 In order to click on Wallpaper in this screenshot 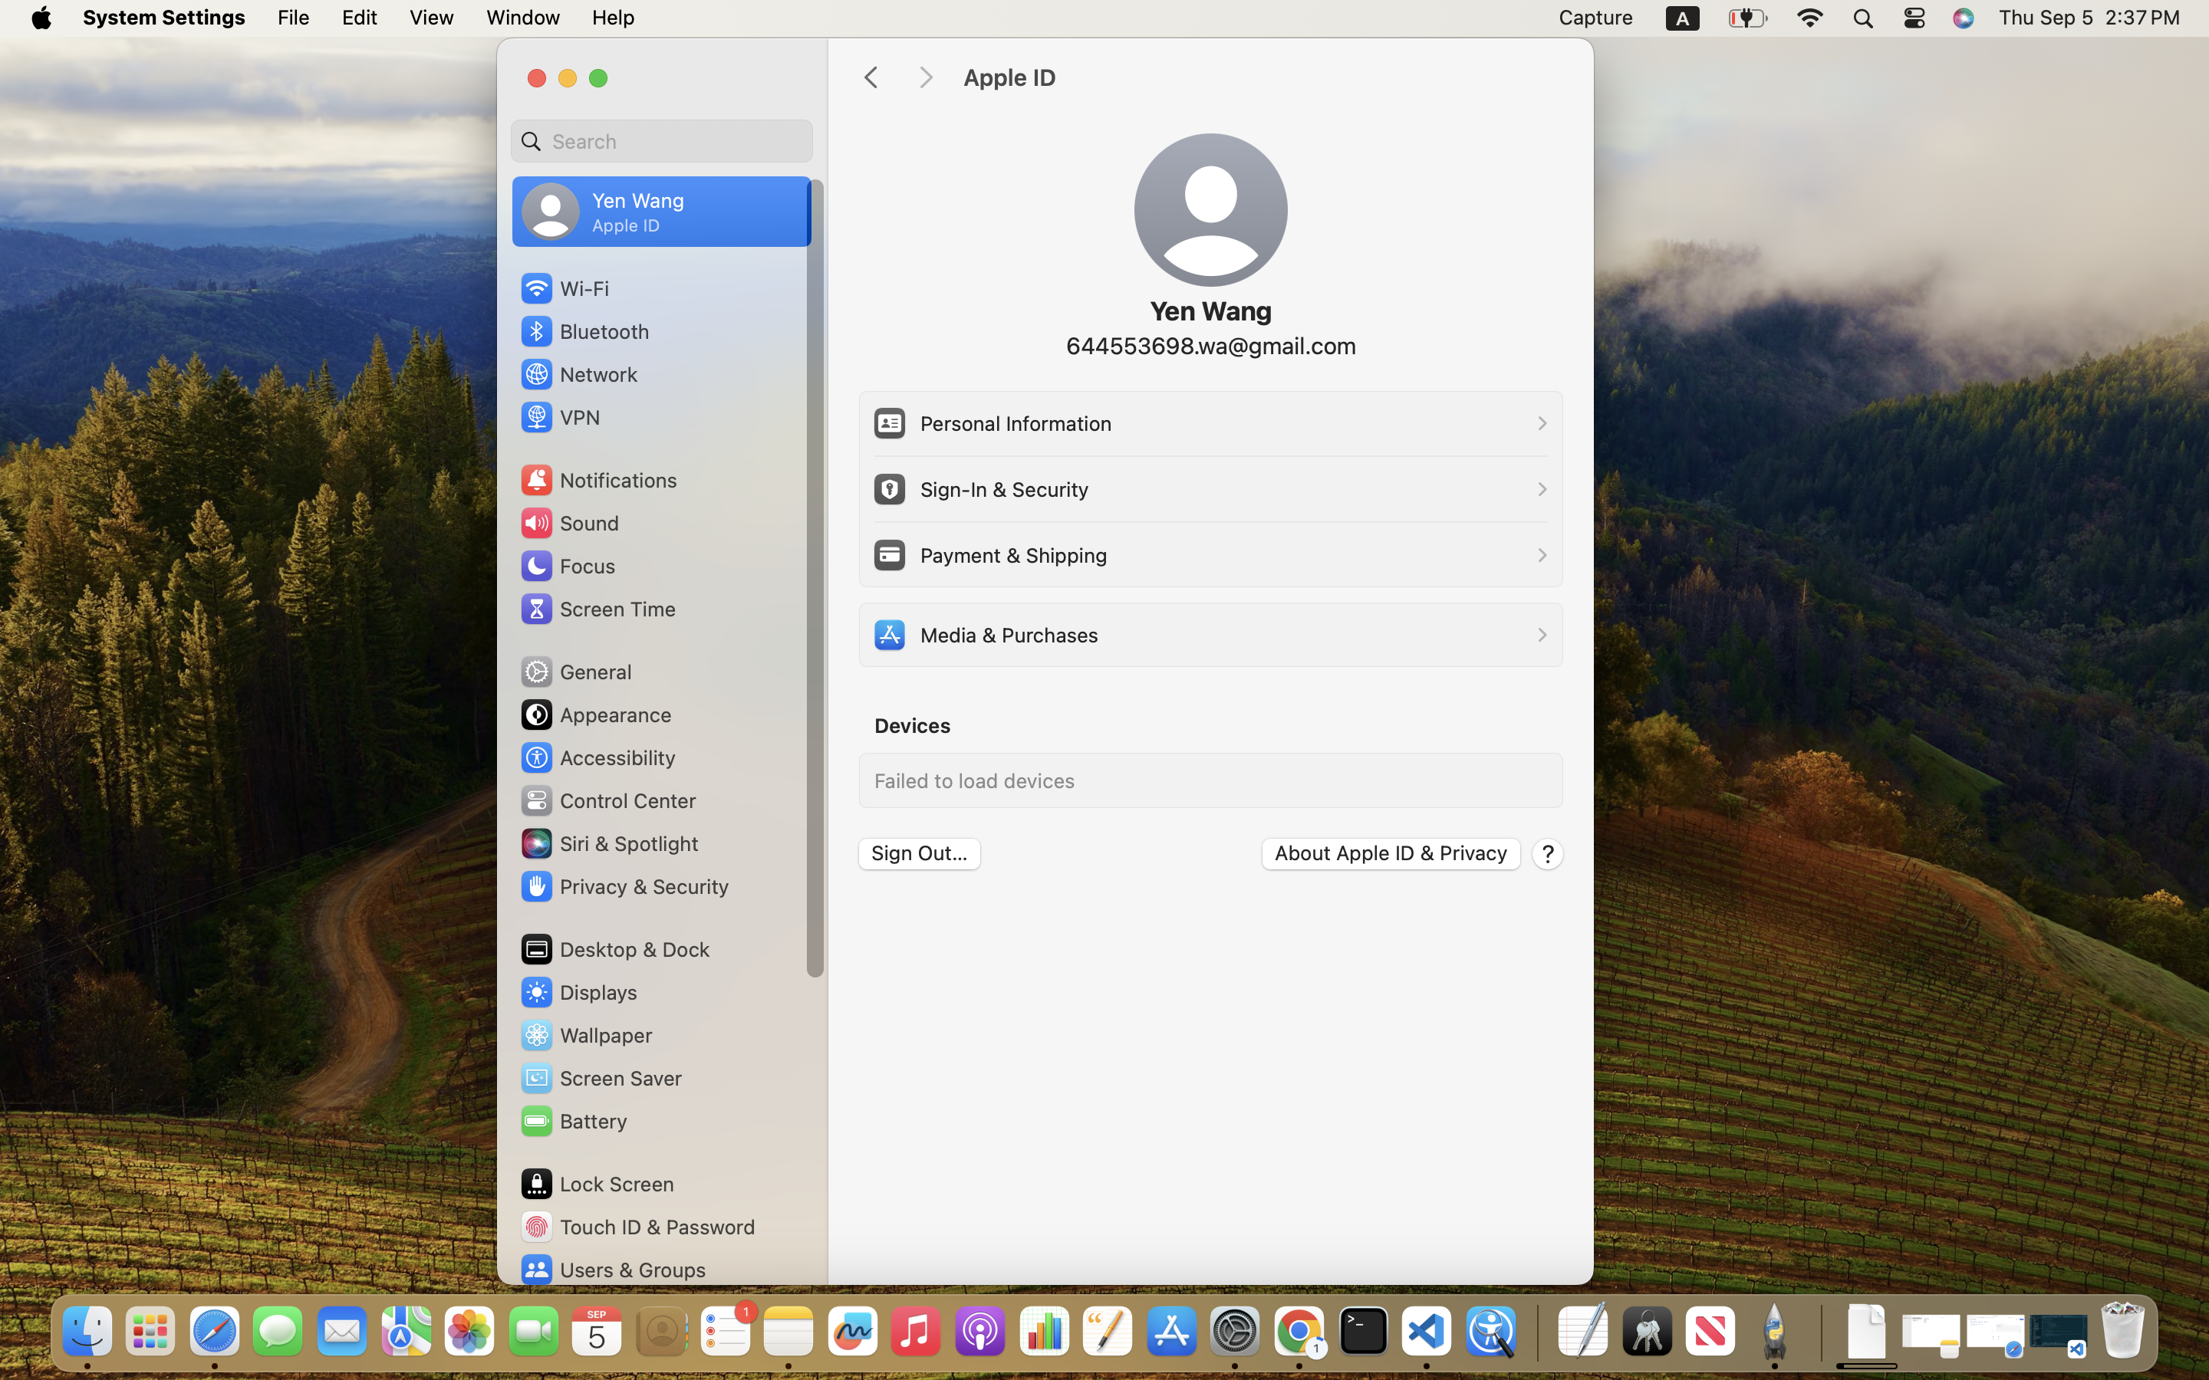, I will do `click(585, 1035)`.